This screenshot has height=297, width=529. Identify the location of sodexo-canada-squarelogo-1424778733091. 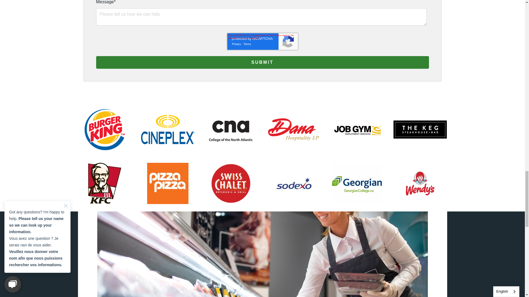
(294, 183).